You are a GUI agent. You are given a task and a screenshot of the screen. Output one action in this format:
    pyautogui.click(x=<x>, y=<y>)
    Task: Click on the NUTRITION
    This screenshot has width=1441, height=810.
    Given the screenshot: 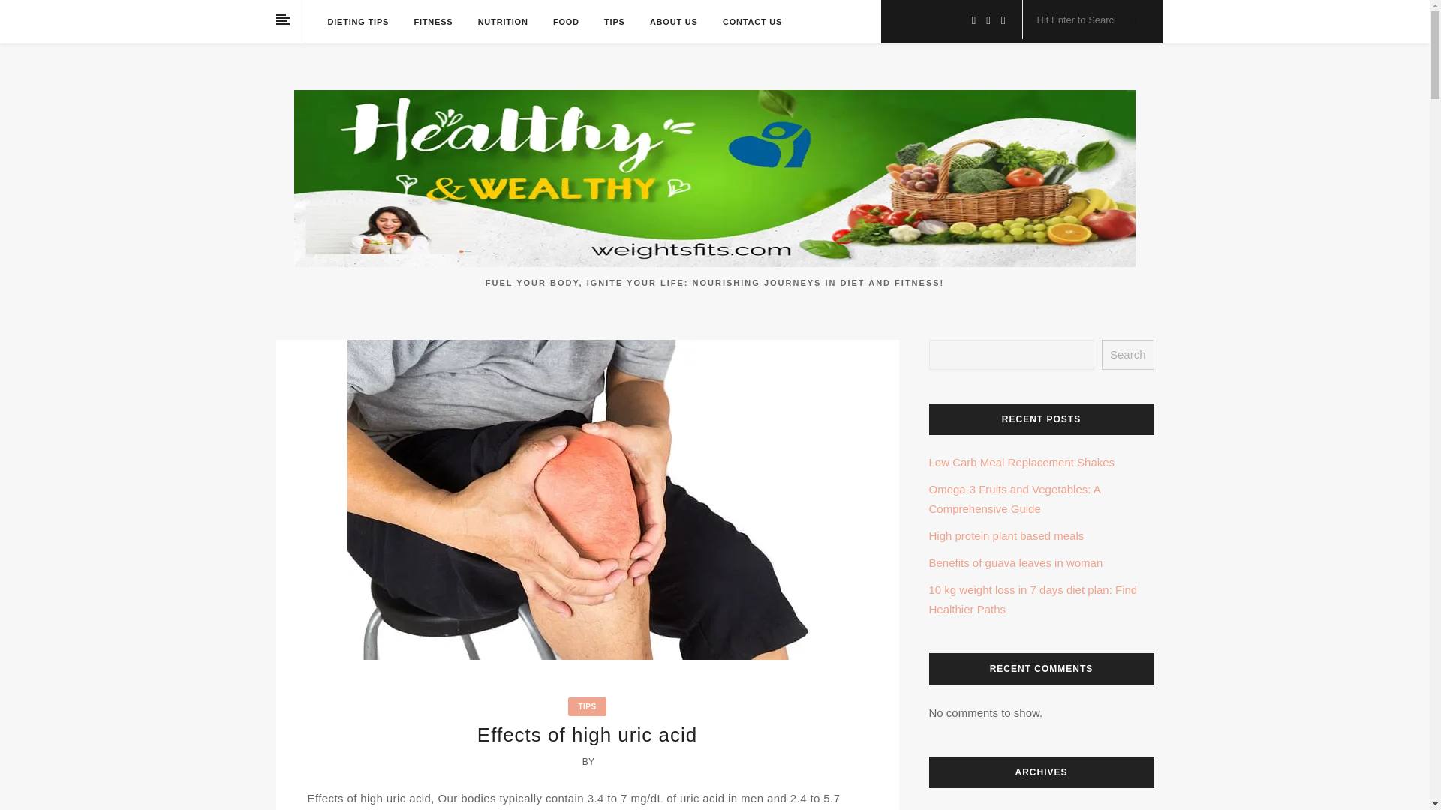 What is the action you would take?
    pyautogui.click(x=503, y=22)
    